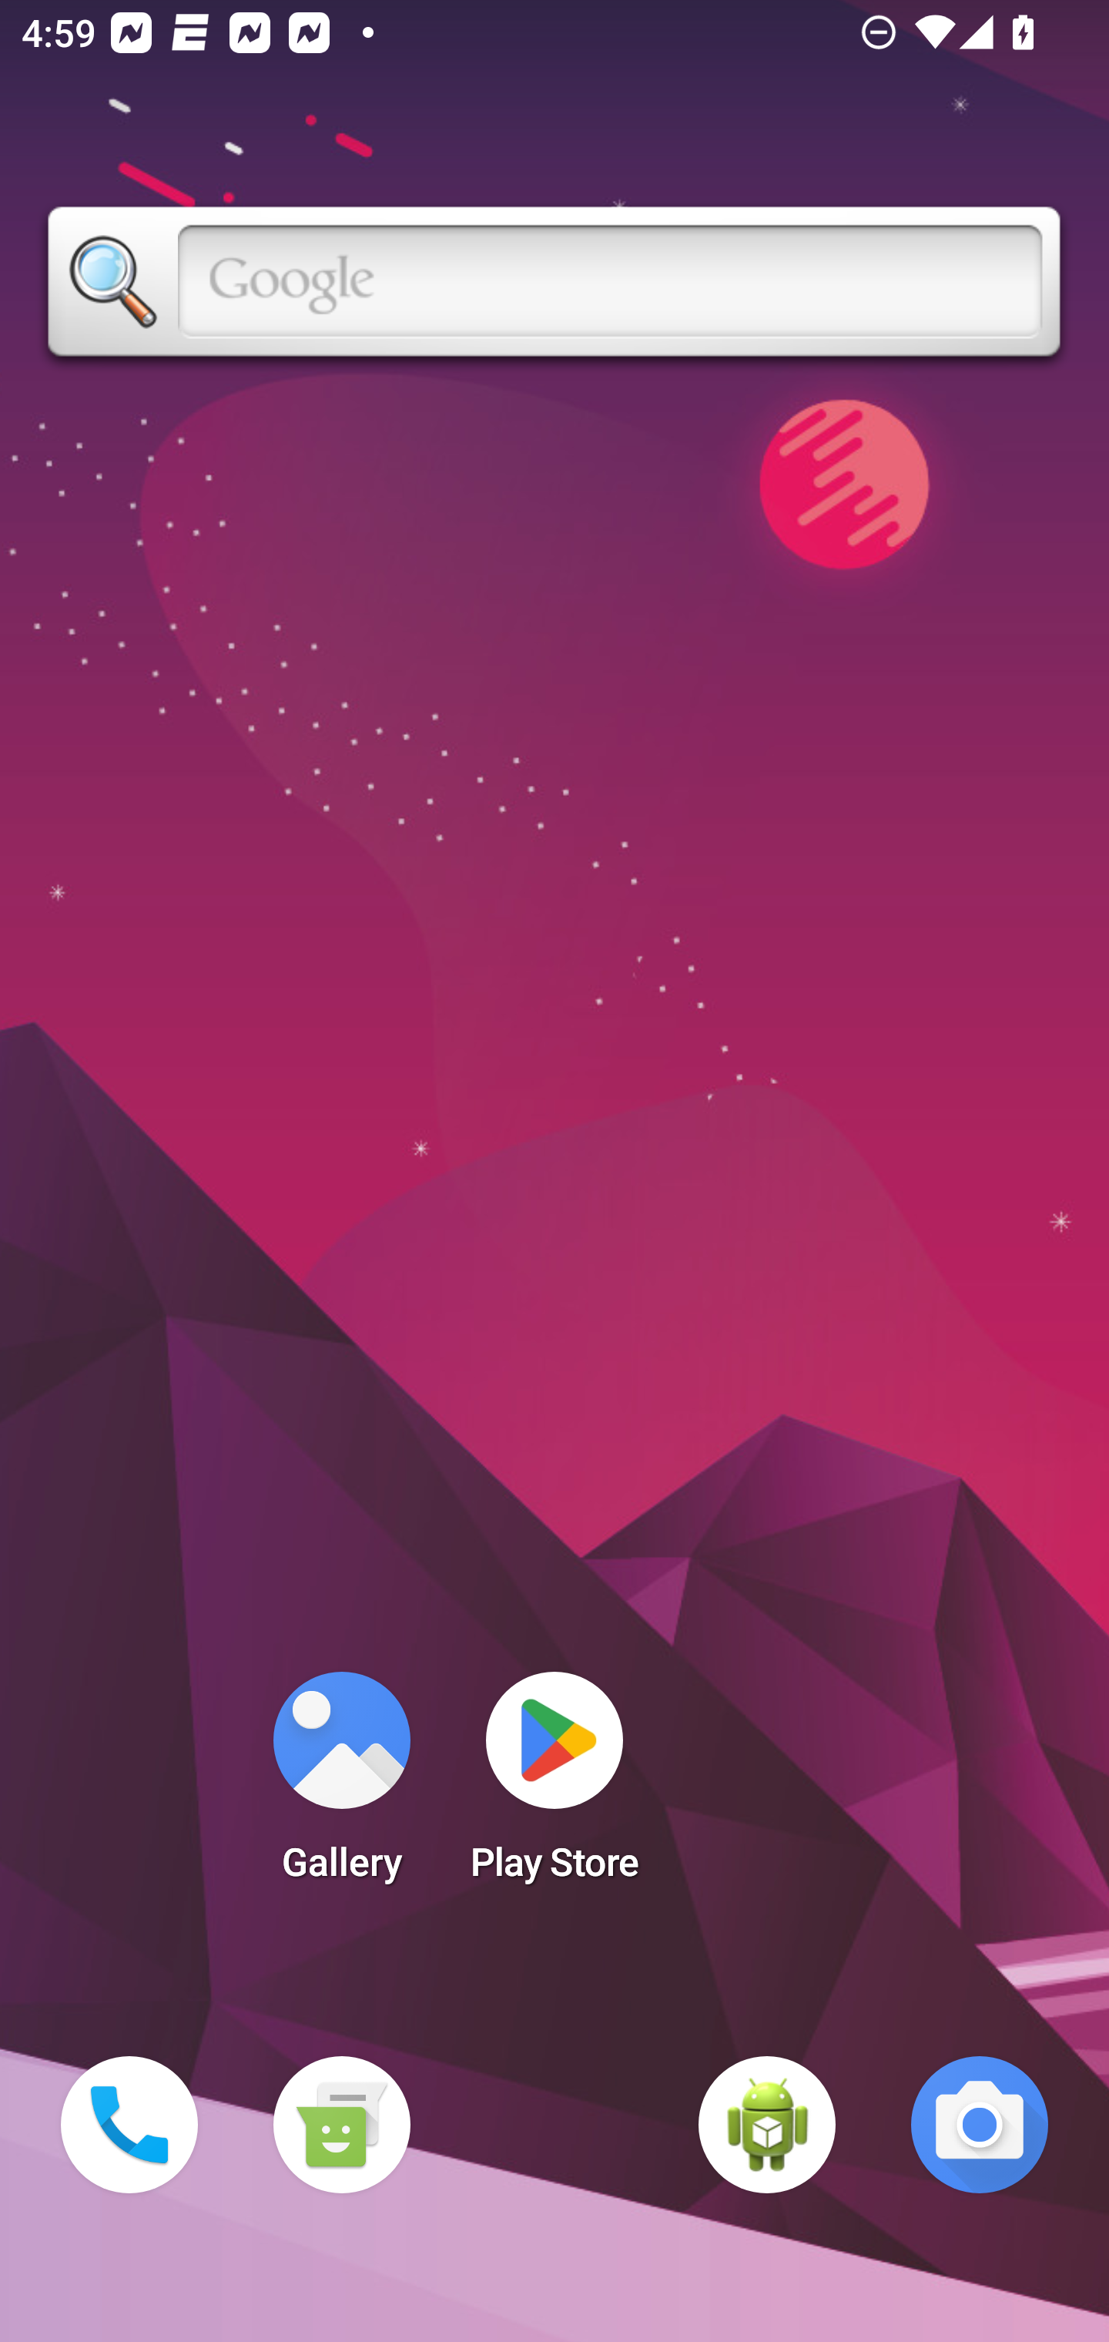 The height and width of the screenshot is (2342, 1109). I want to click on WebView Browser Tester, so click(767, 2125).